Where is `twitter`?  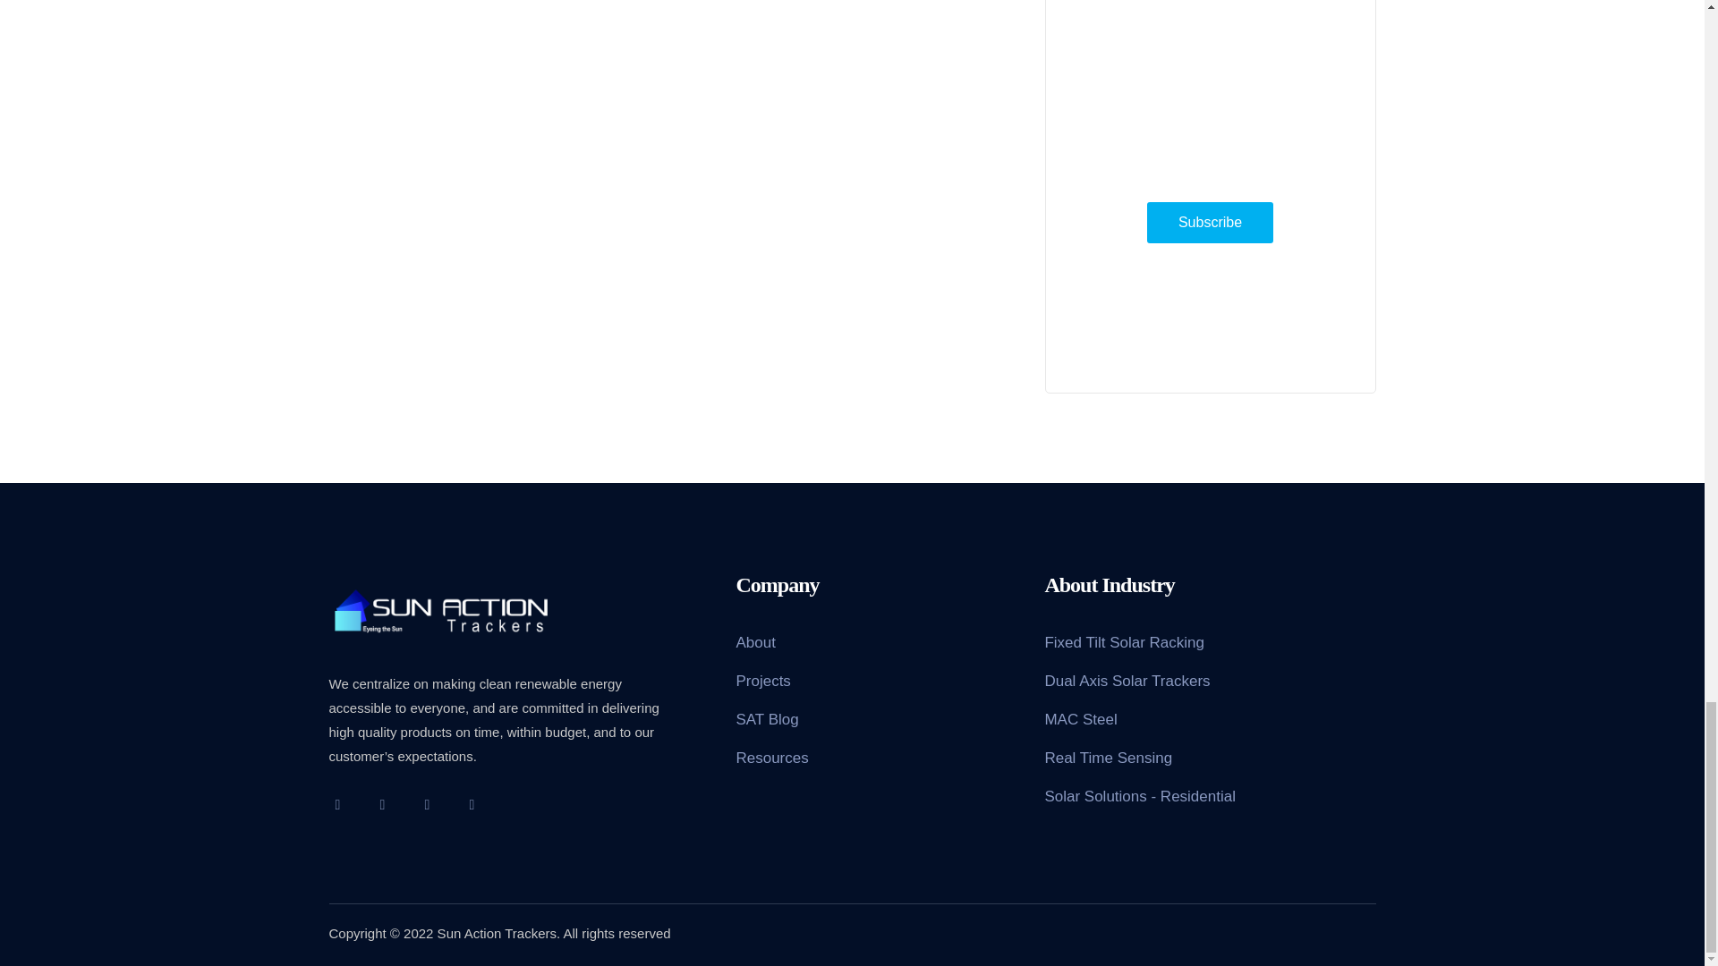 twitter is located at coordinates (338, 803).